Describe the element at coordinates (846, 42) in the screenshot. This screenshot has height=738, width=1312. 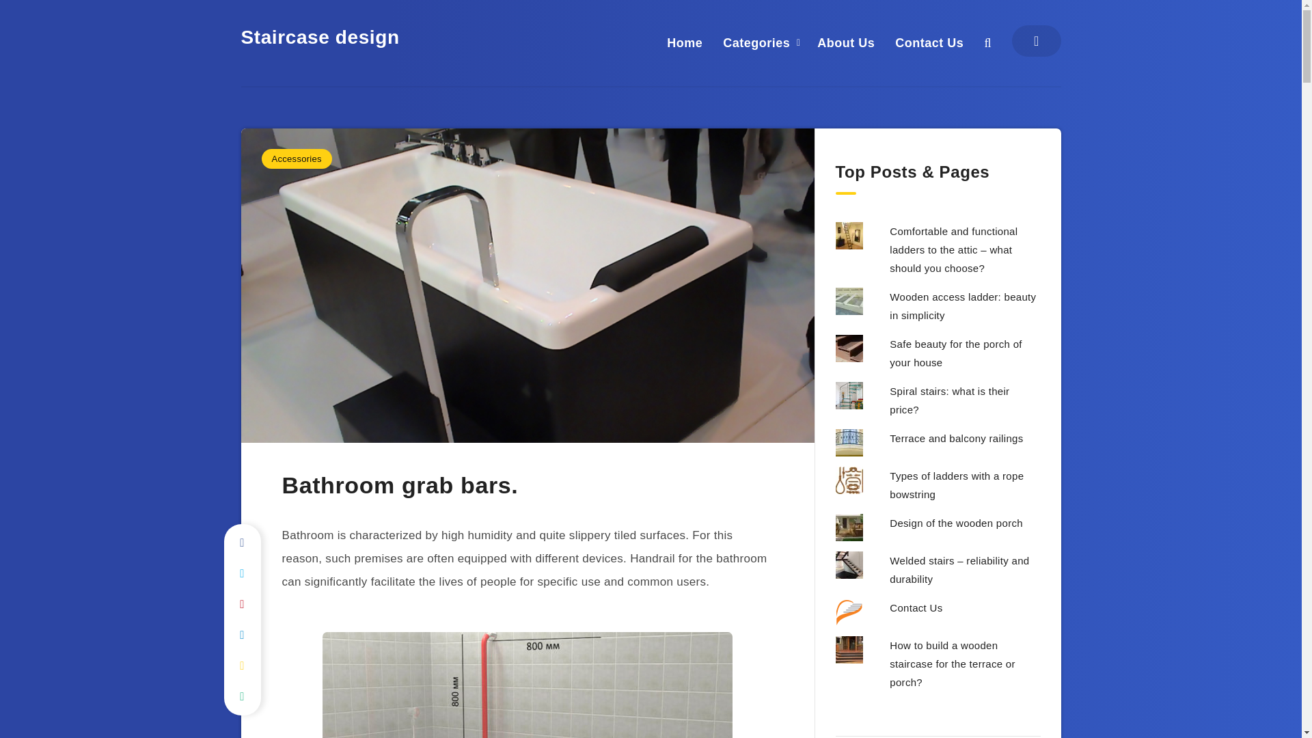
I see `About Us` at that location.